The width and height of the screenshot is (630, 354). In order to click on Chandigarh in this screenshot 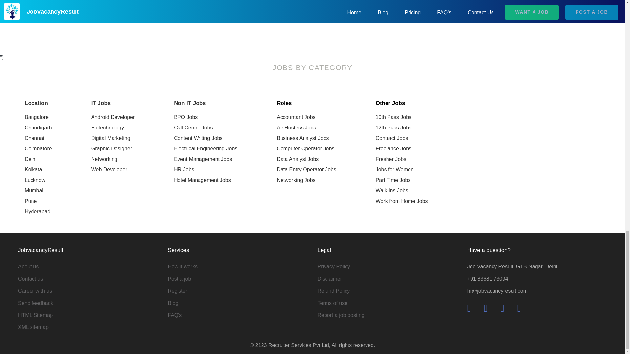, I will do `click(38, 128)`.